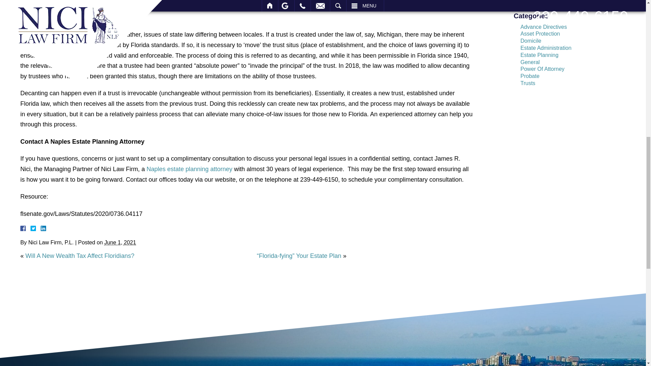 This screenshot has height=366, width=651. Describe the element at coordinates (31, 228) in the screenshot. I see `Facebook` at that location.